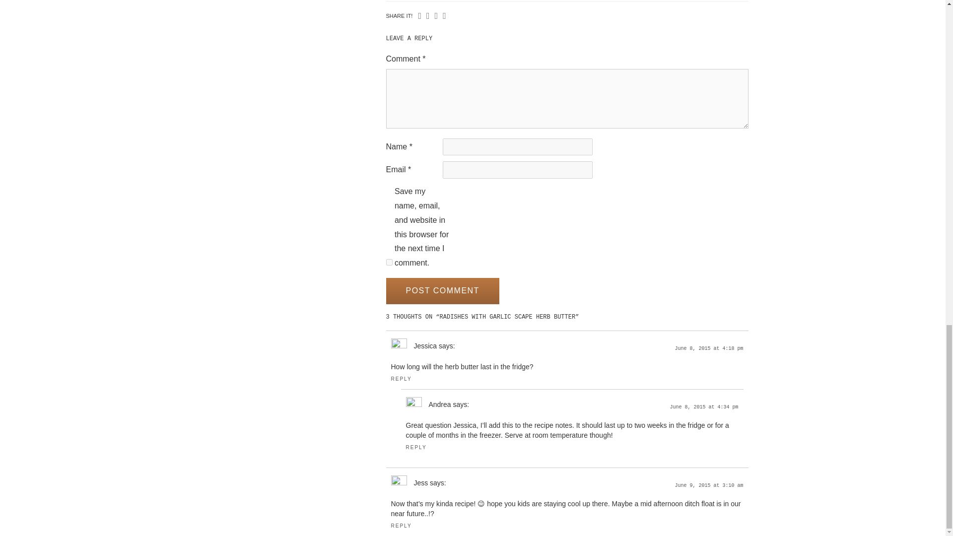  What do you see at coordinates (389, 262) in the screenshot?
I see `yes` at bounding box center [389, 262].